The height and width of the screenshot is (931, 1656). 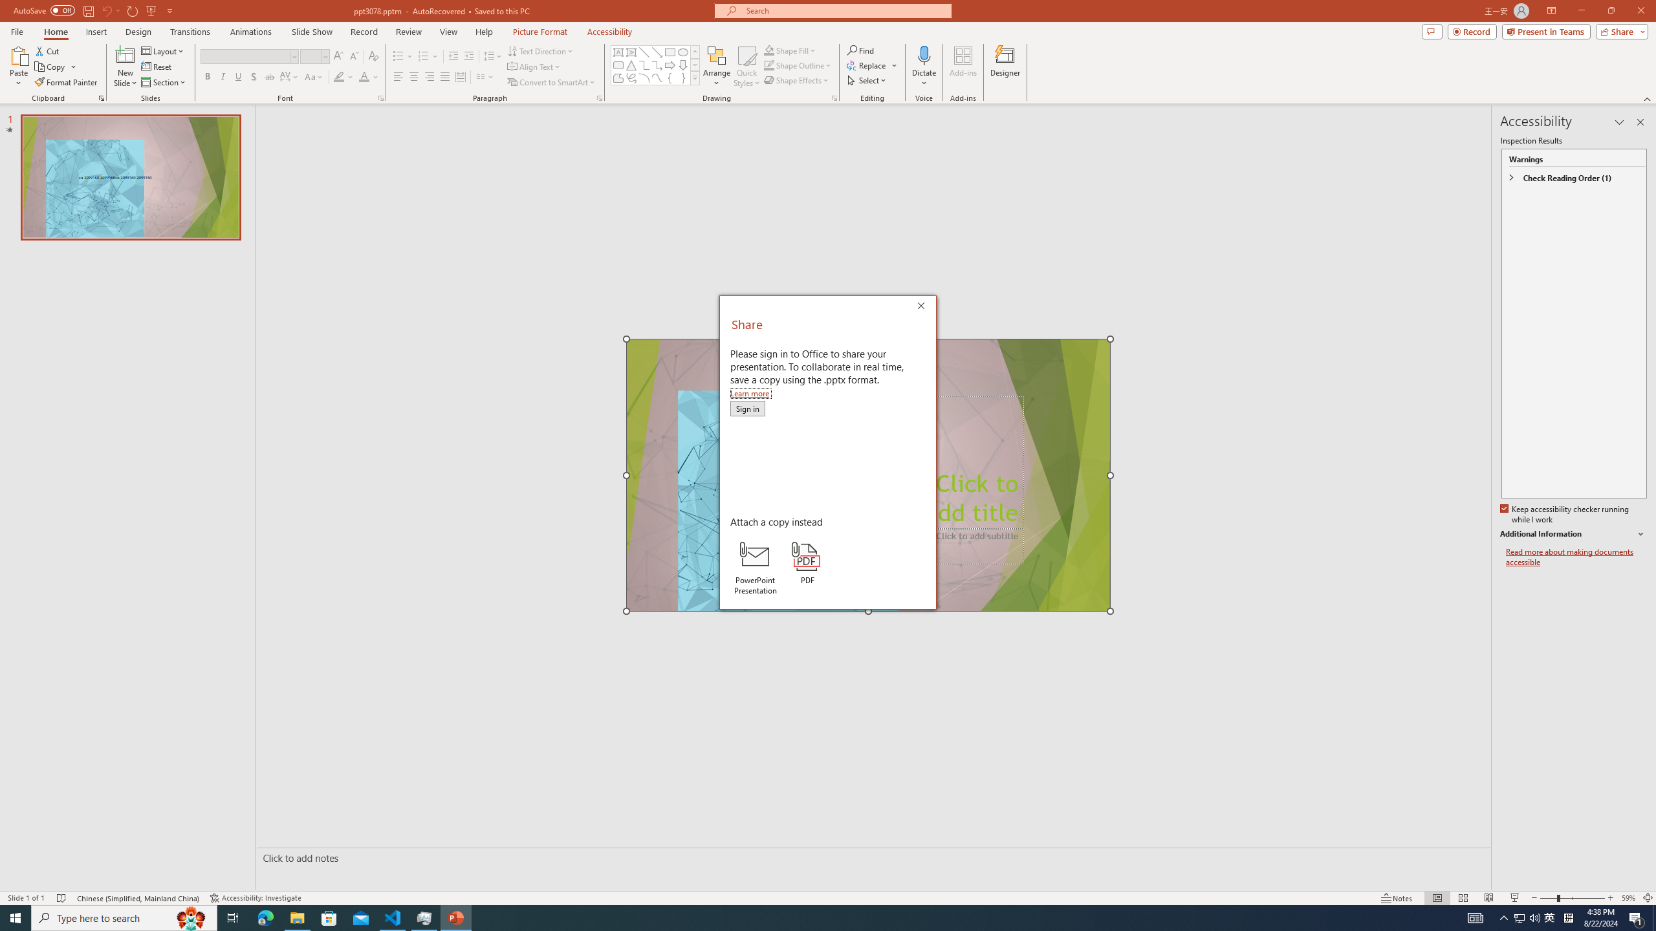 What do you see at coordinates (297, 918) in the screenshot?
I see `File Explorer - 1 running window` at bounding box center [297, 918].